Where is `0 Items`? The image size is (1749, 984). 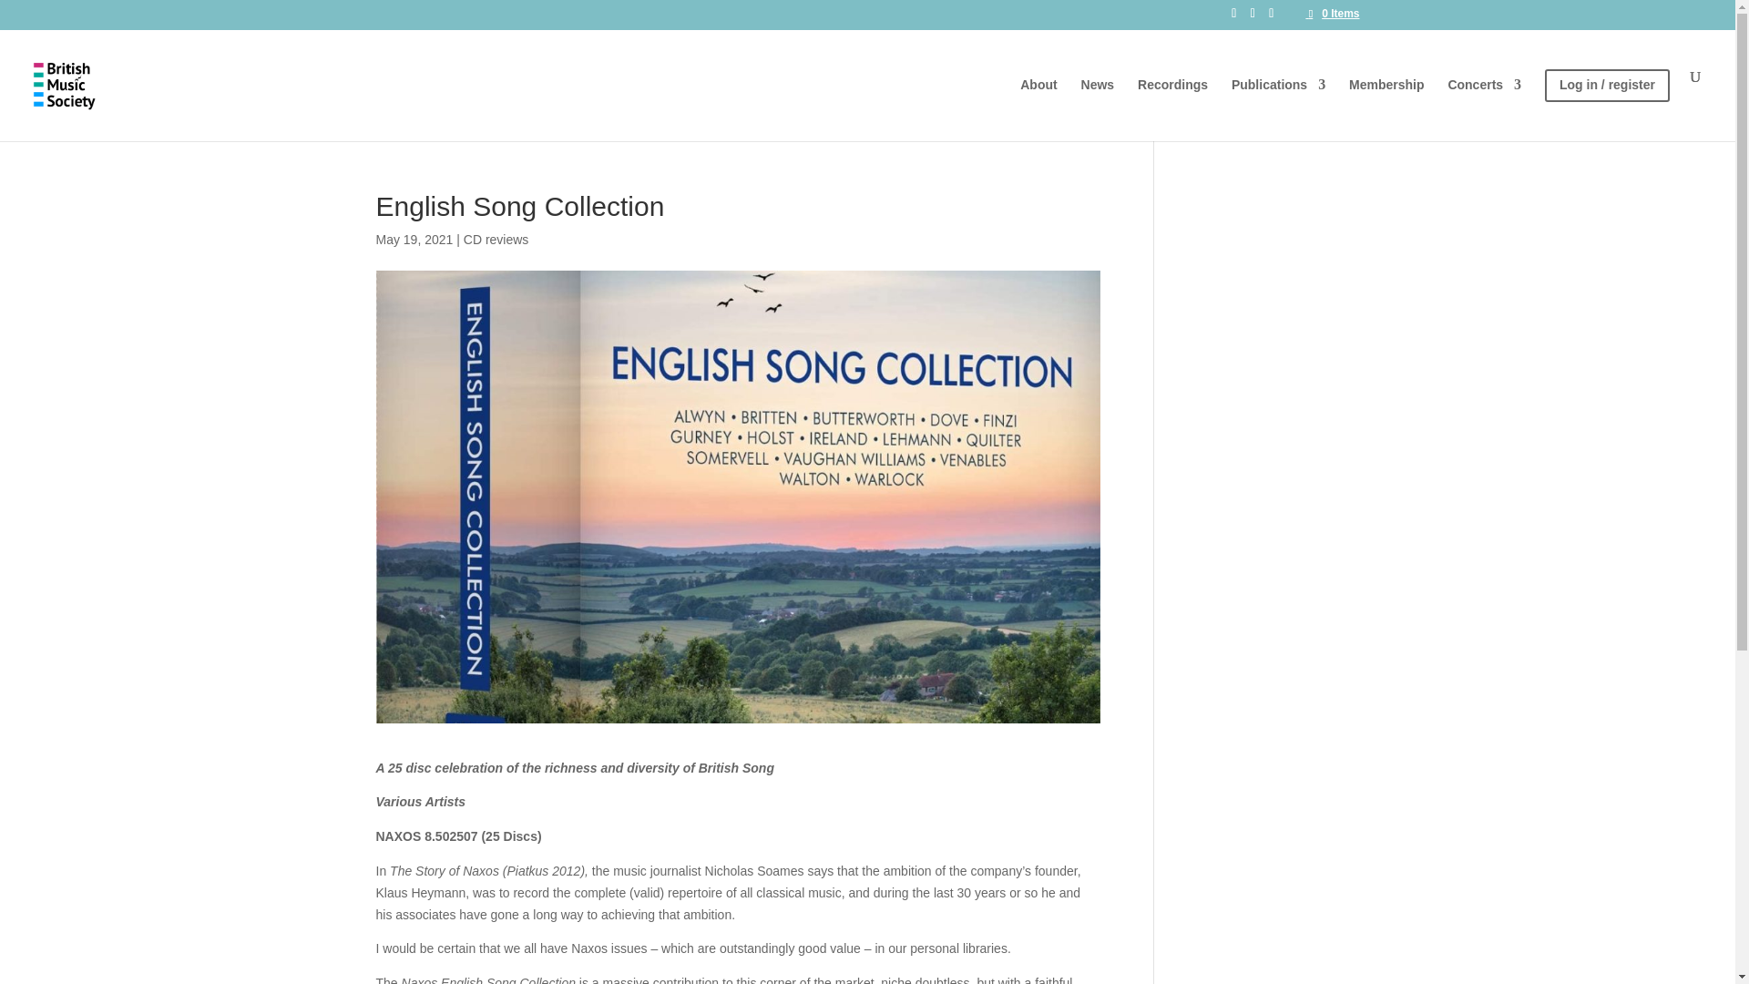 0 Items is located at coordinates (1332, 13).